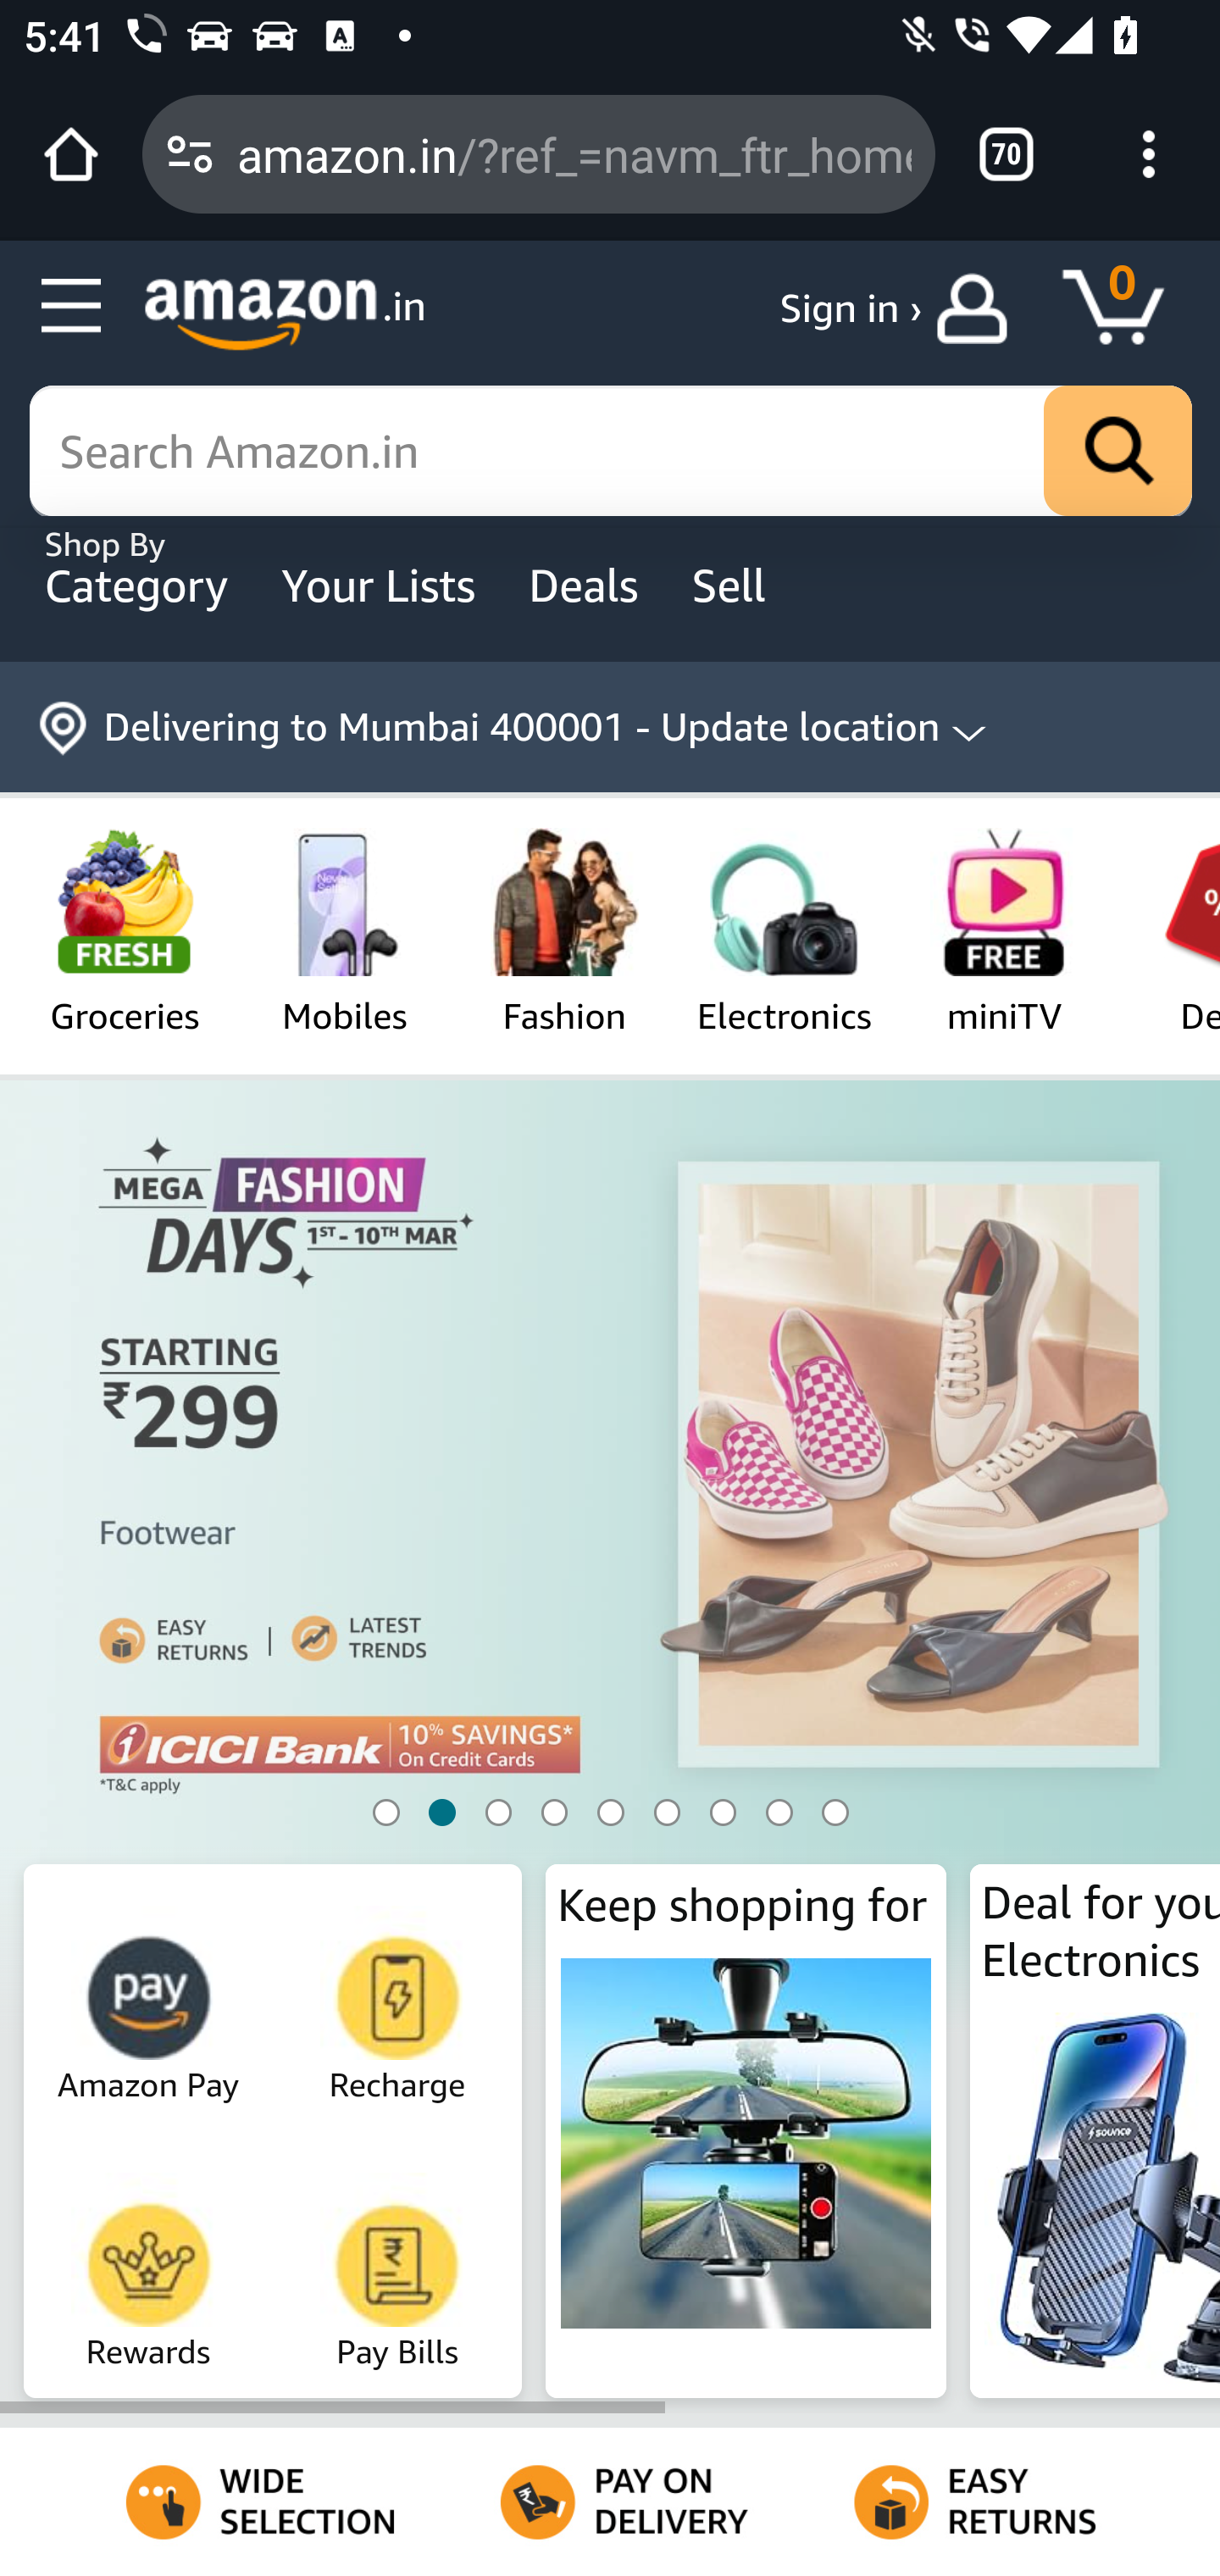 This screenshot has width=1220, height=2576. I want to click on Mobiles Mobiles Mobiles Mobiles, so click(345, 930).